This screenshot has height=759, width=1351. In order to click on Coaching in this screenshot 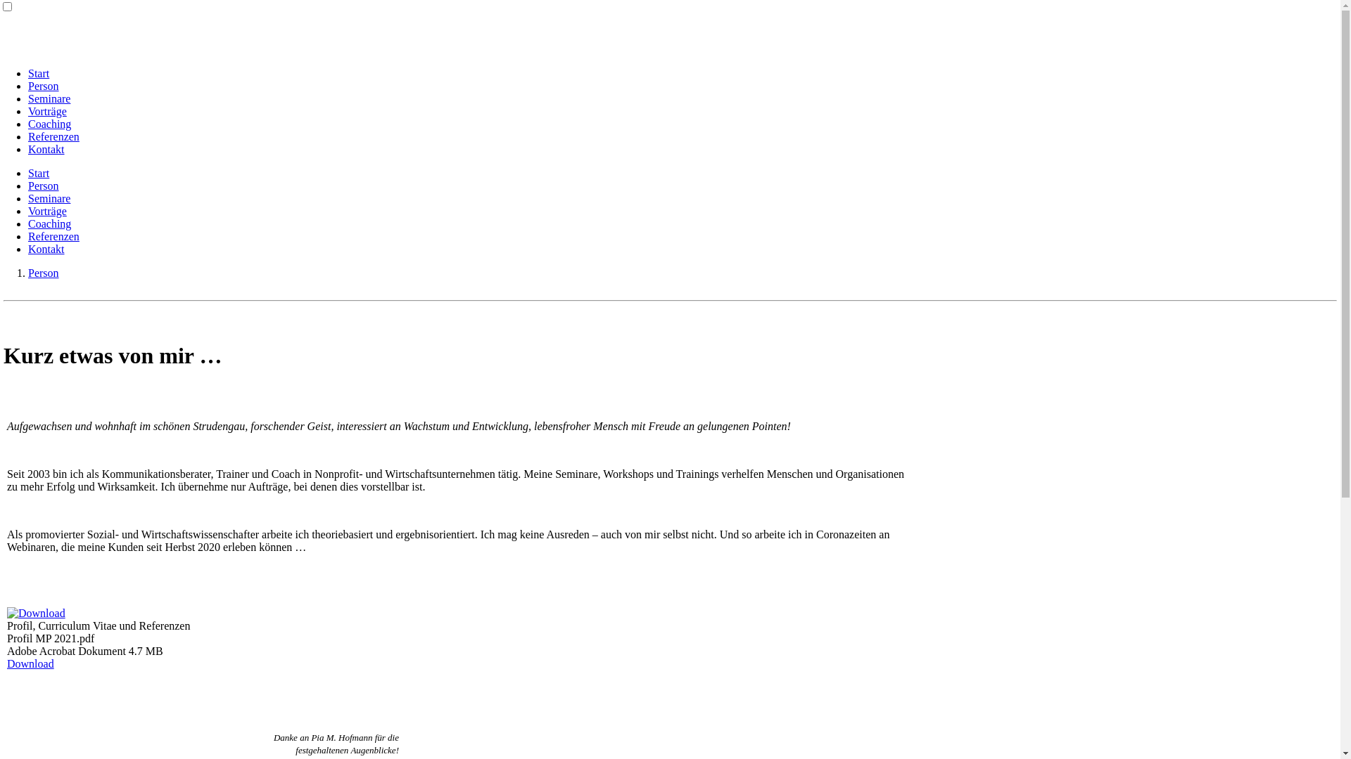, I will do `click(49, 223)`.